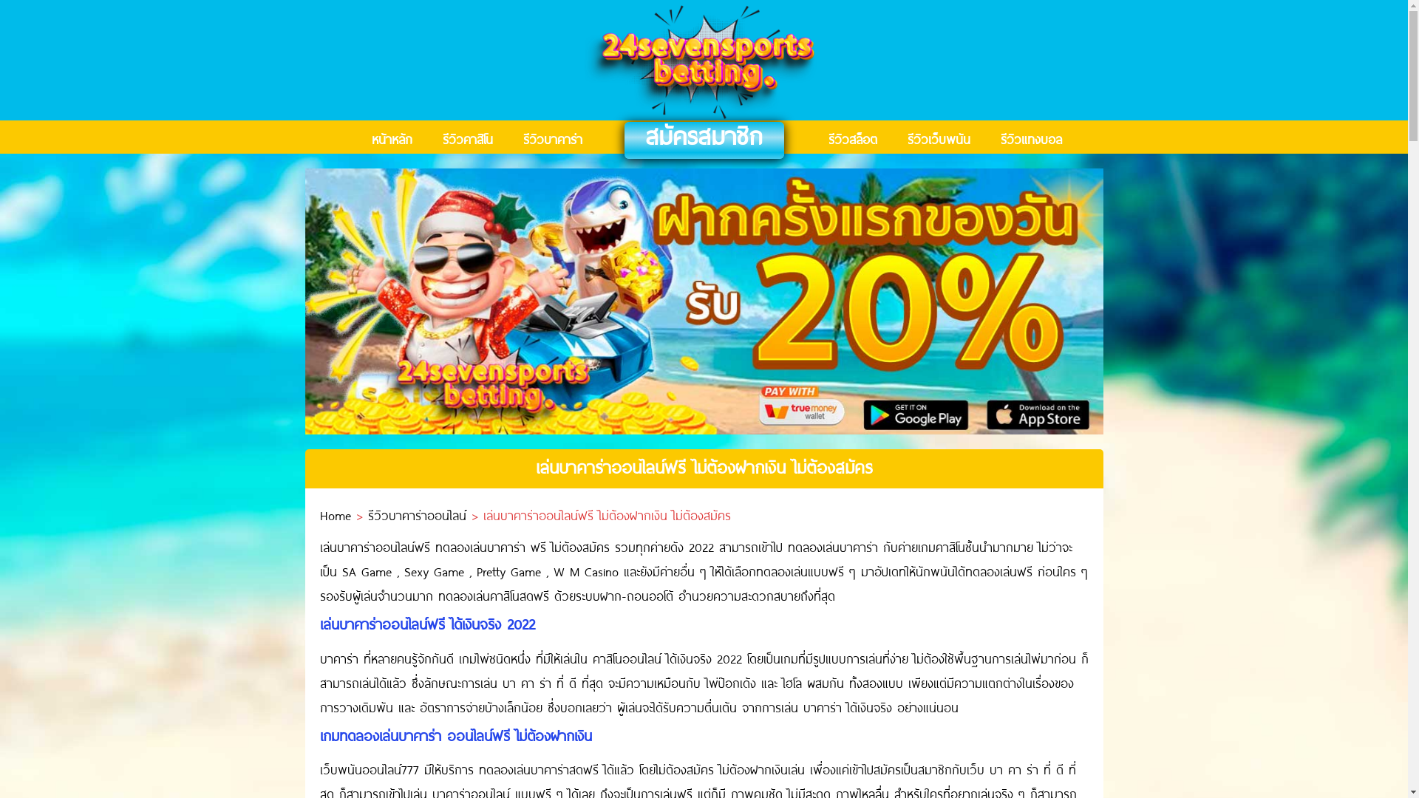 This screenshot has height=798, width=1419. I want to click on Home, so click(335, 516).